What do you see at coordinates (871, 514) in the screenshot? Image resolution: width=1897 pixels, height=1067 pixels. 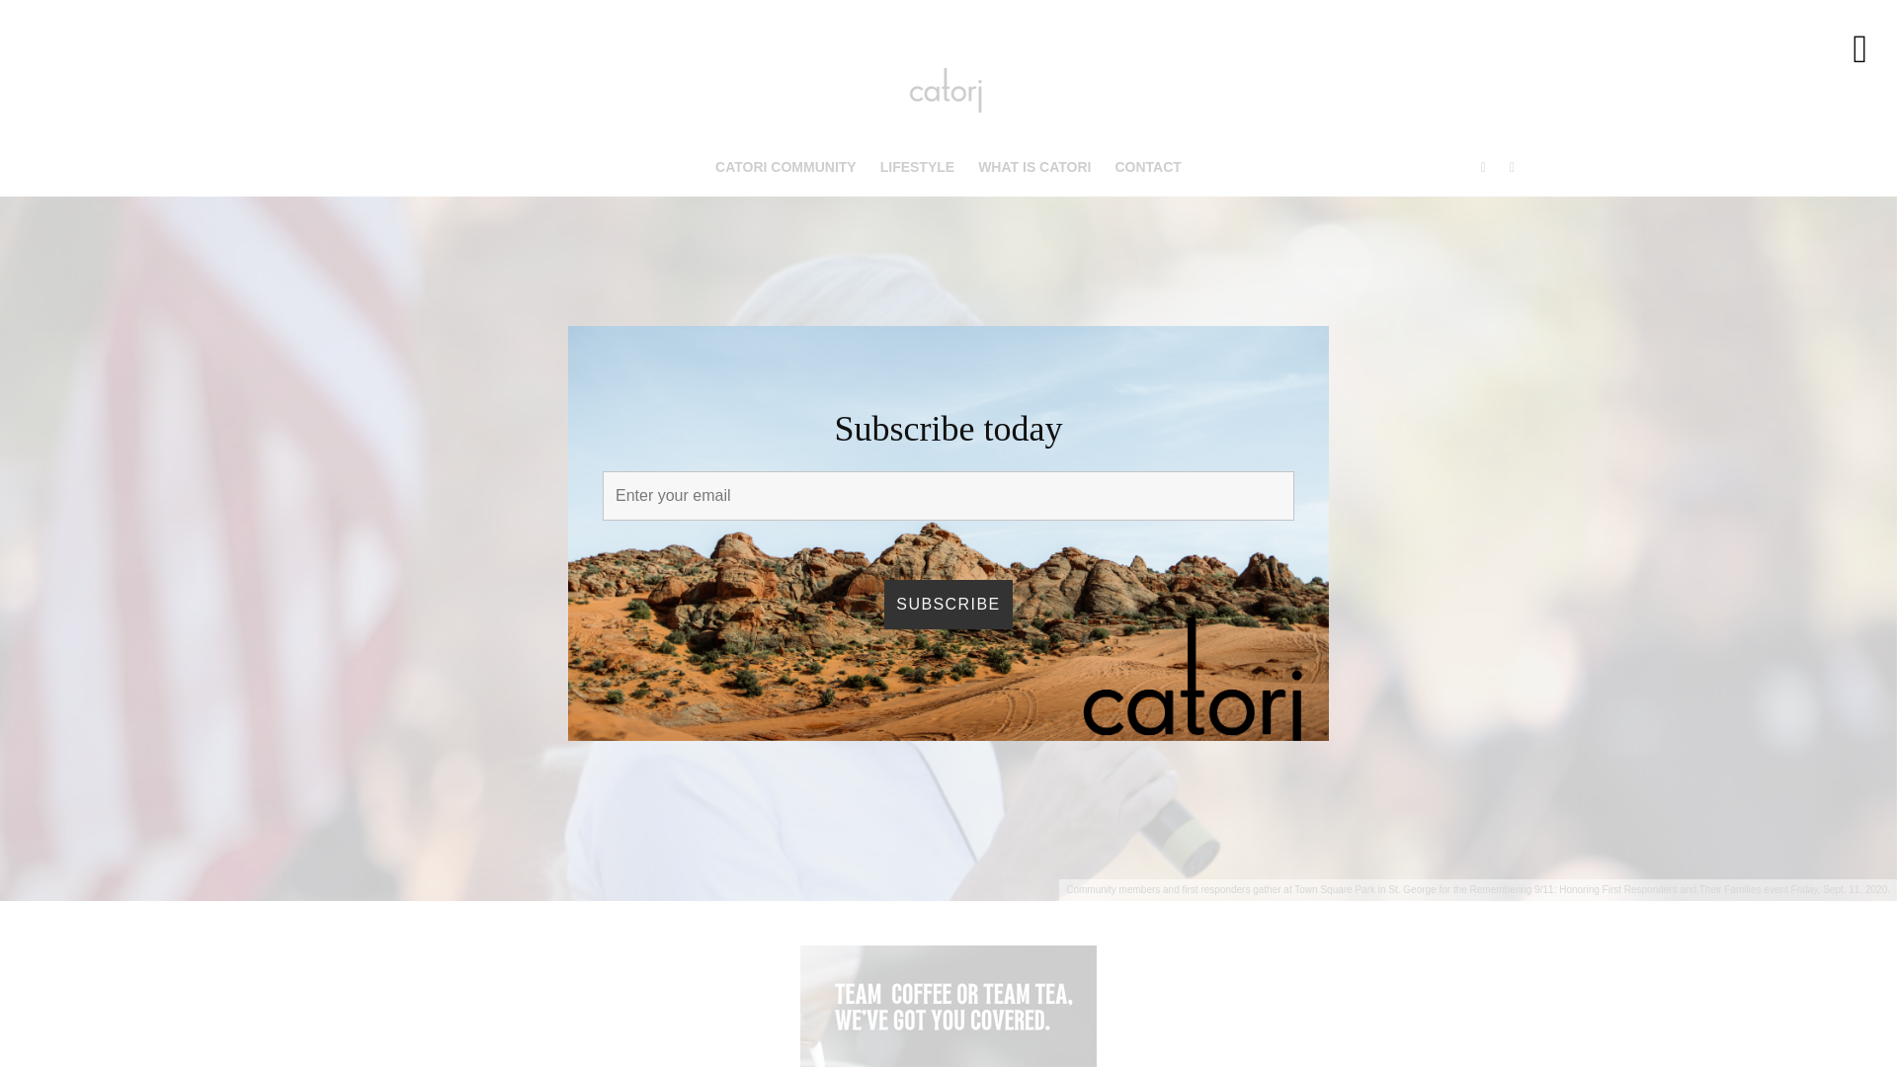 I see `Catori Community` at bounding box center [871, 514].